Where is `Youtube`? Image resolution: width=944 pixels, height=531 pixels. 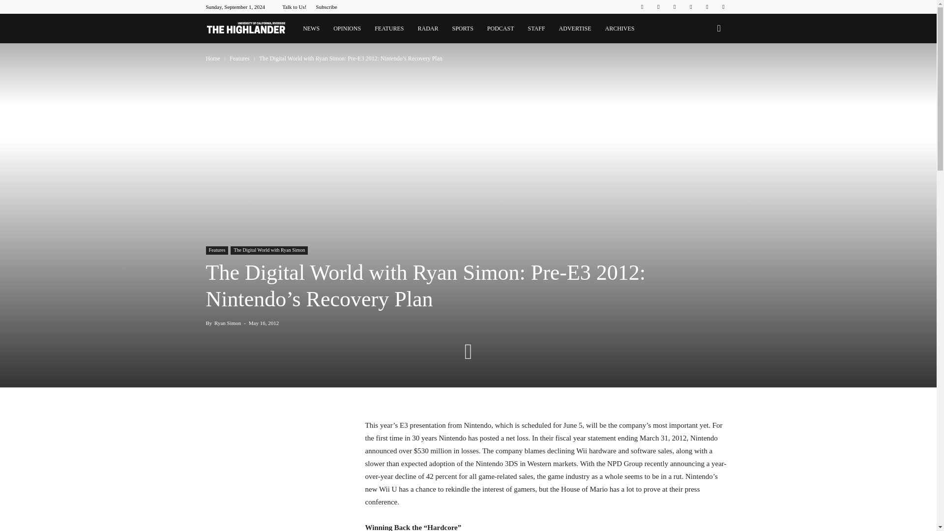 Youtube is located at coordinates (723, 7).